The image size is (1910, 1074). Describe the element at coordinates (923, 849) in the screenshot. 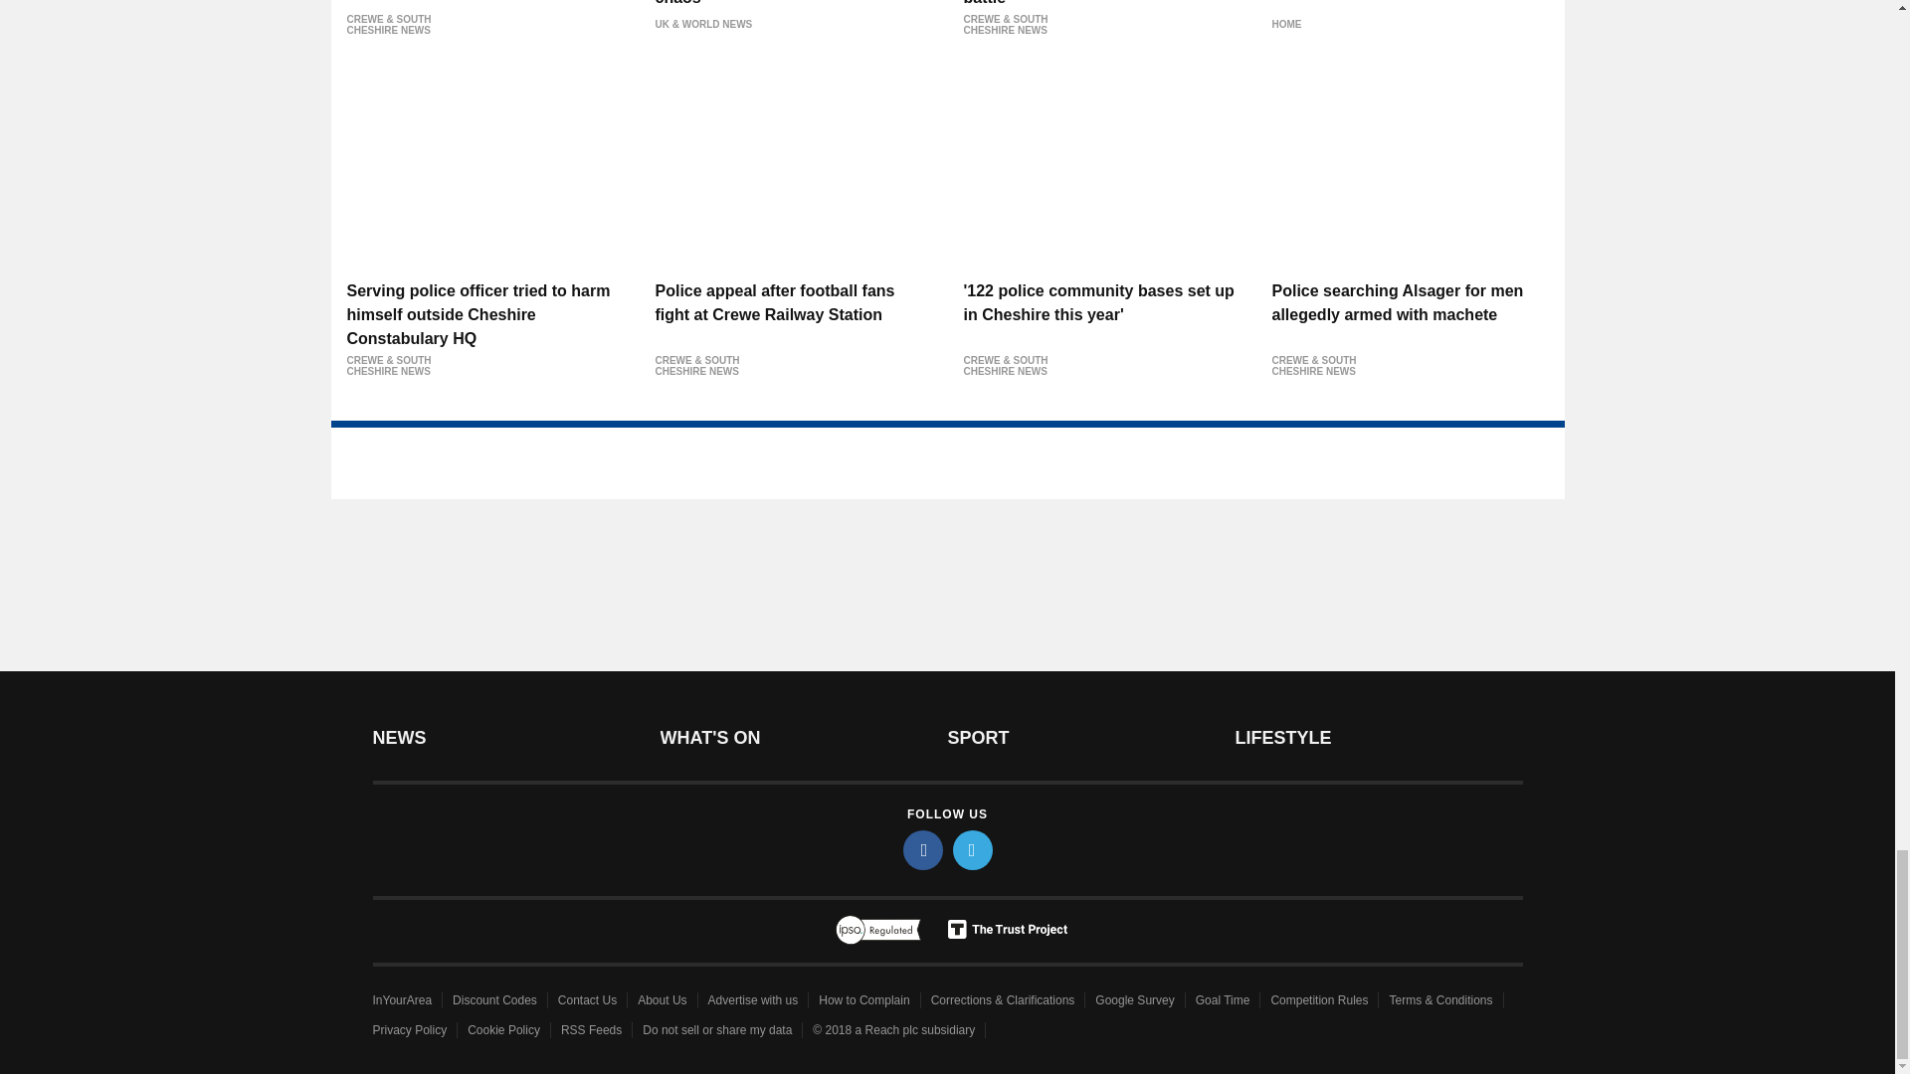

I see `facebook` at that location.